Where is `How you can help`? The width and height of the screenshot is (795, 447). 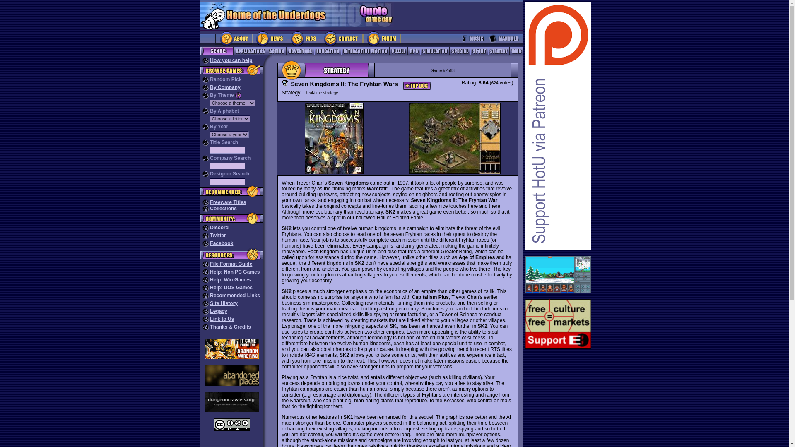
How you can help is located at coordinates (231, 60).